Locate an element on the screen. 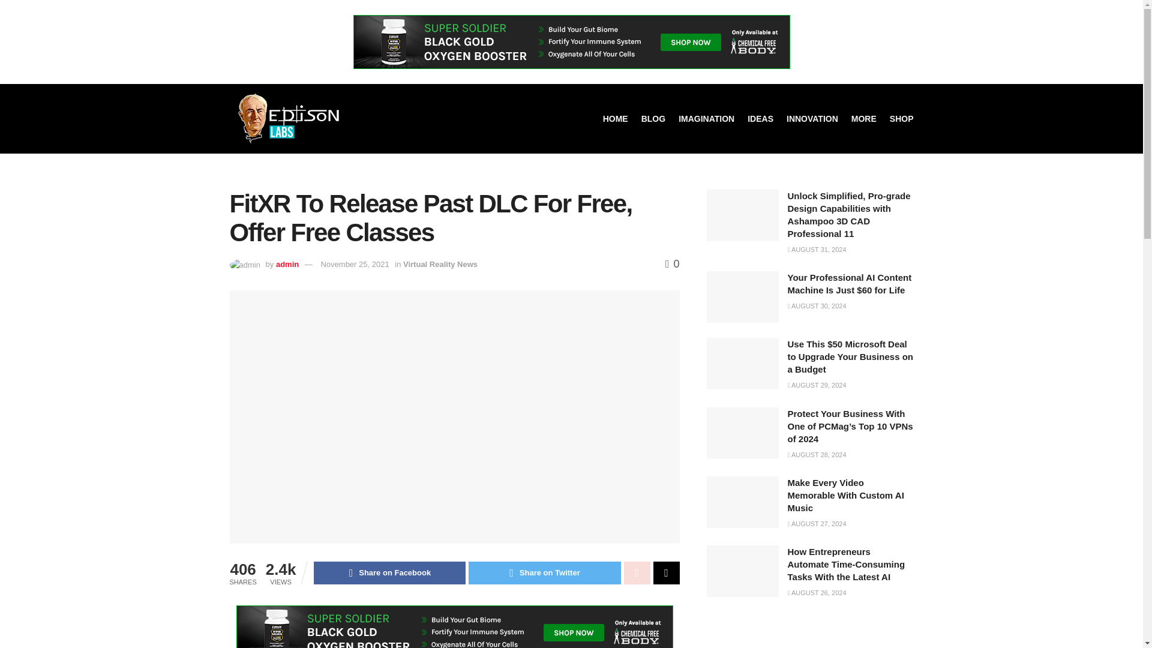  0 is located at coordinates (672, 264).